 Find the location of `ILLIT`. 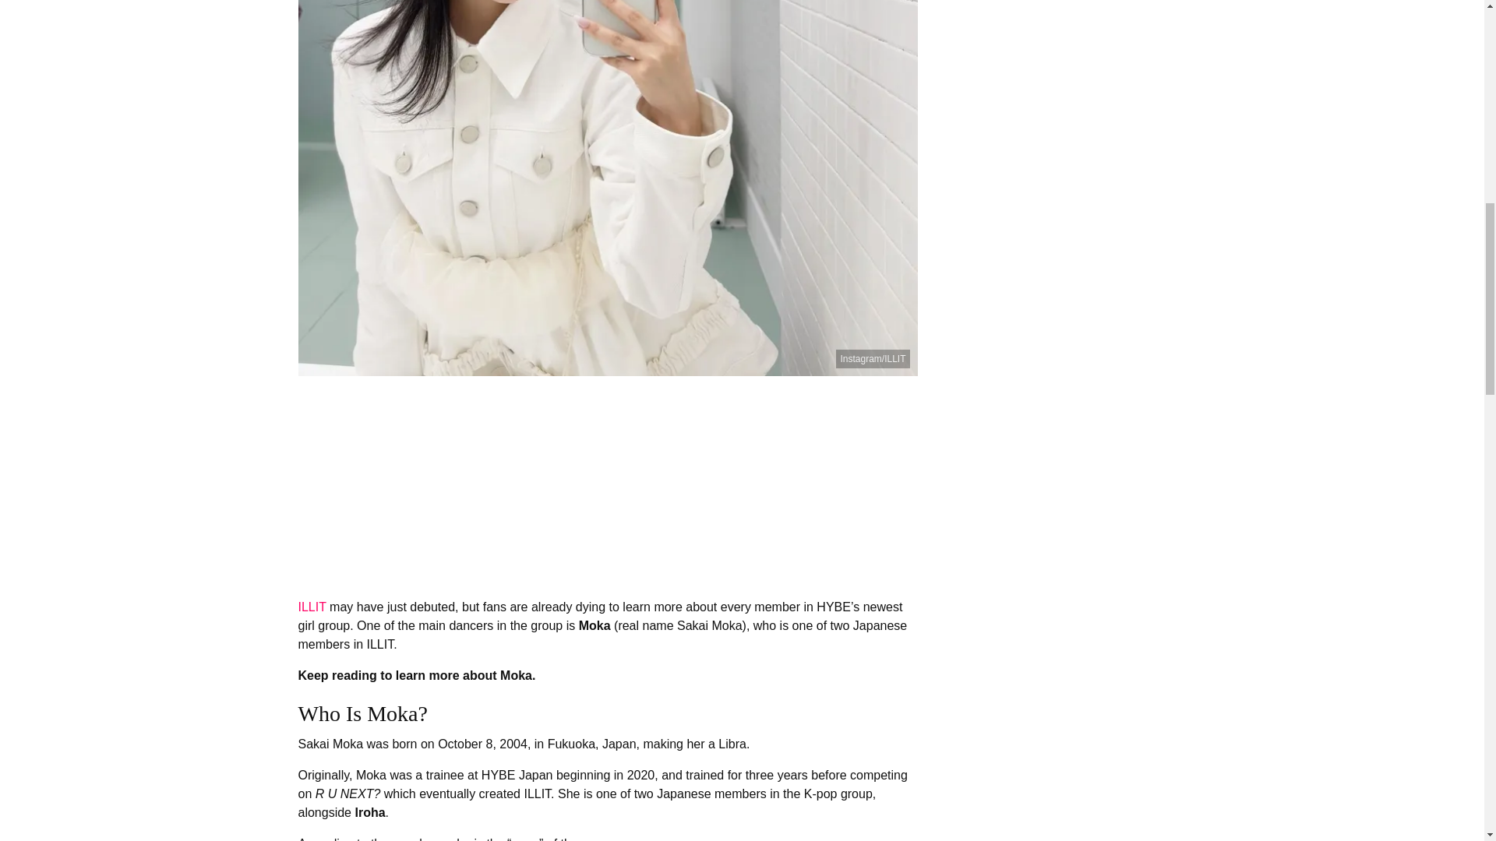

ILLIT is located at coordinates (312, 607).